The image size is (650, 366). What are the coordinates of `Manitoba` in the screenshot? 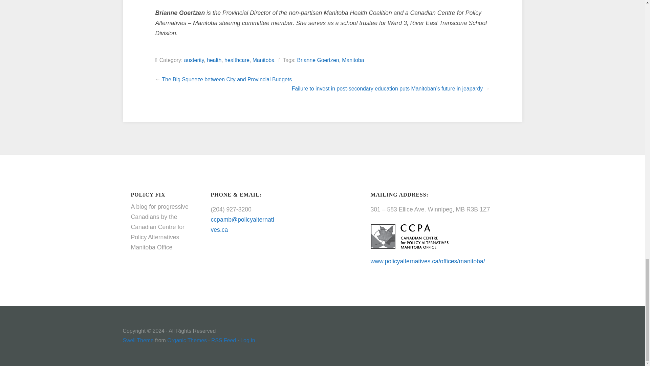 It's located at (263, 60).